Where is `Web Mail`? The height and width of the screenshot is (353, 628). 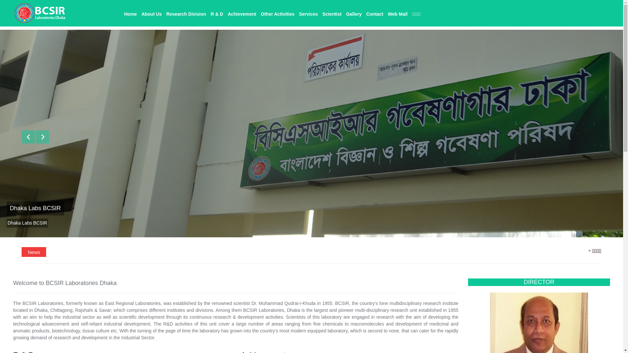
Web Mail is located at coordinates (398, 13).